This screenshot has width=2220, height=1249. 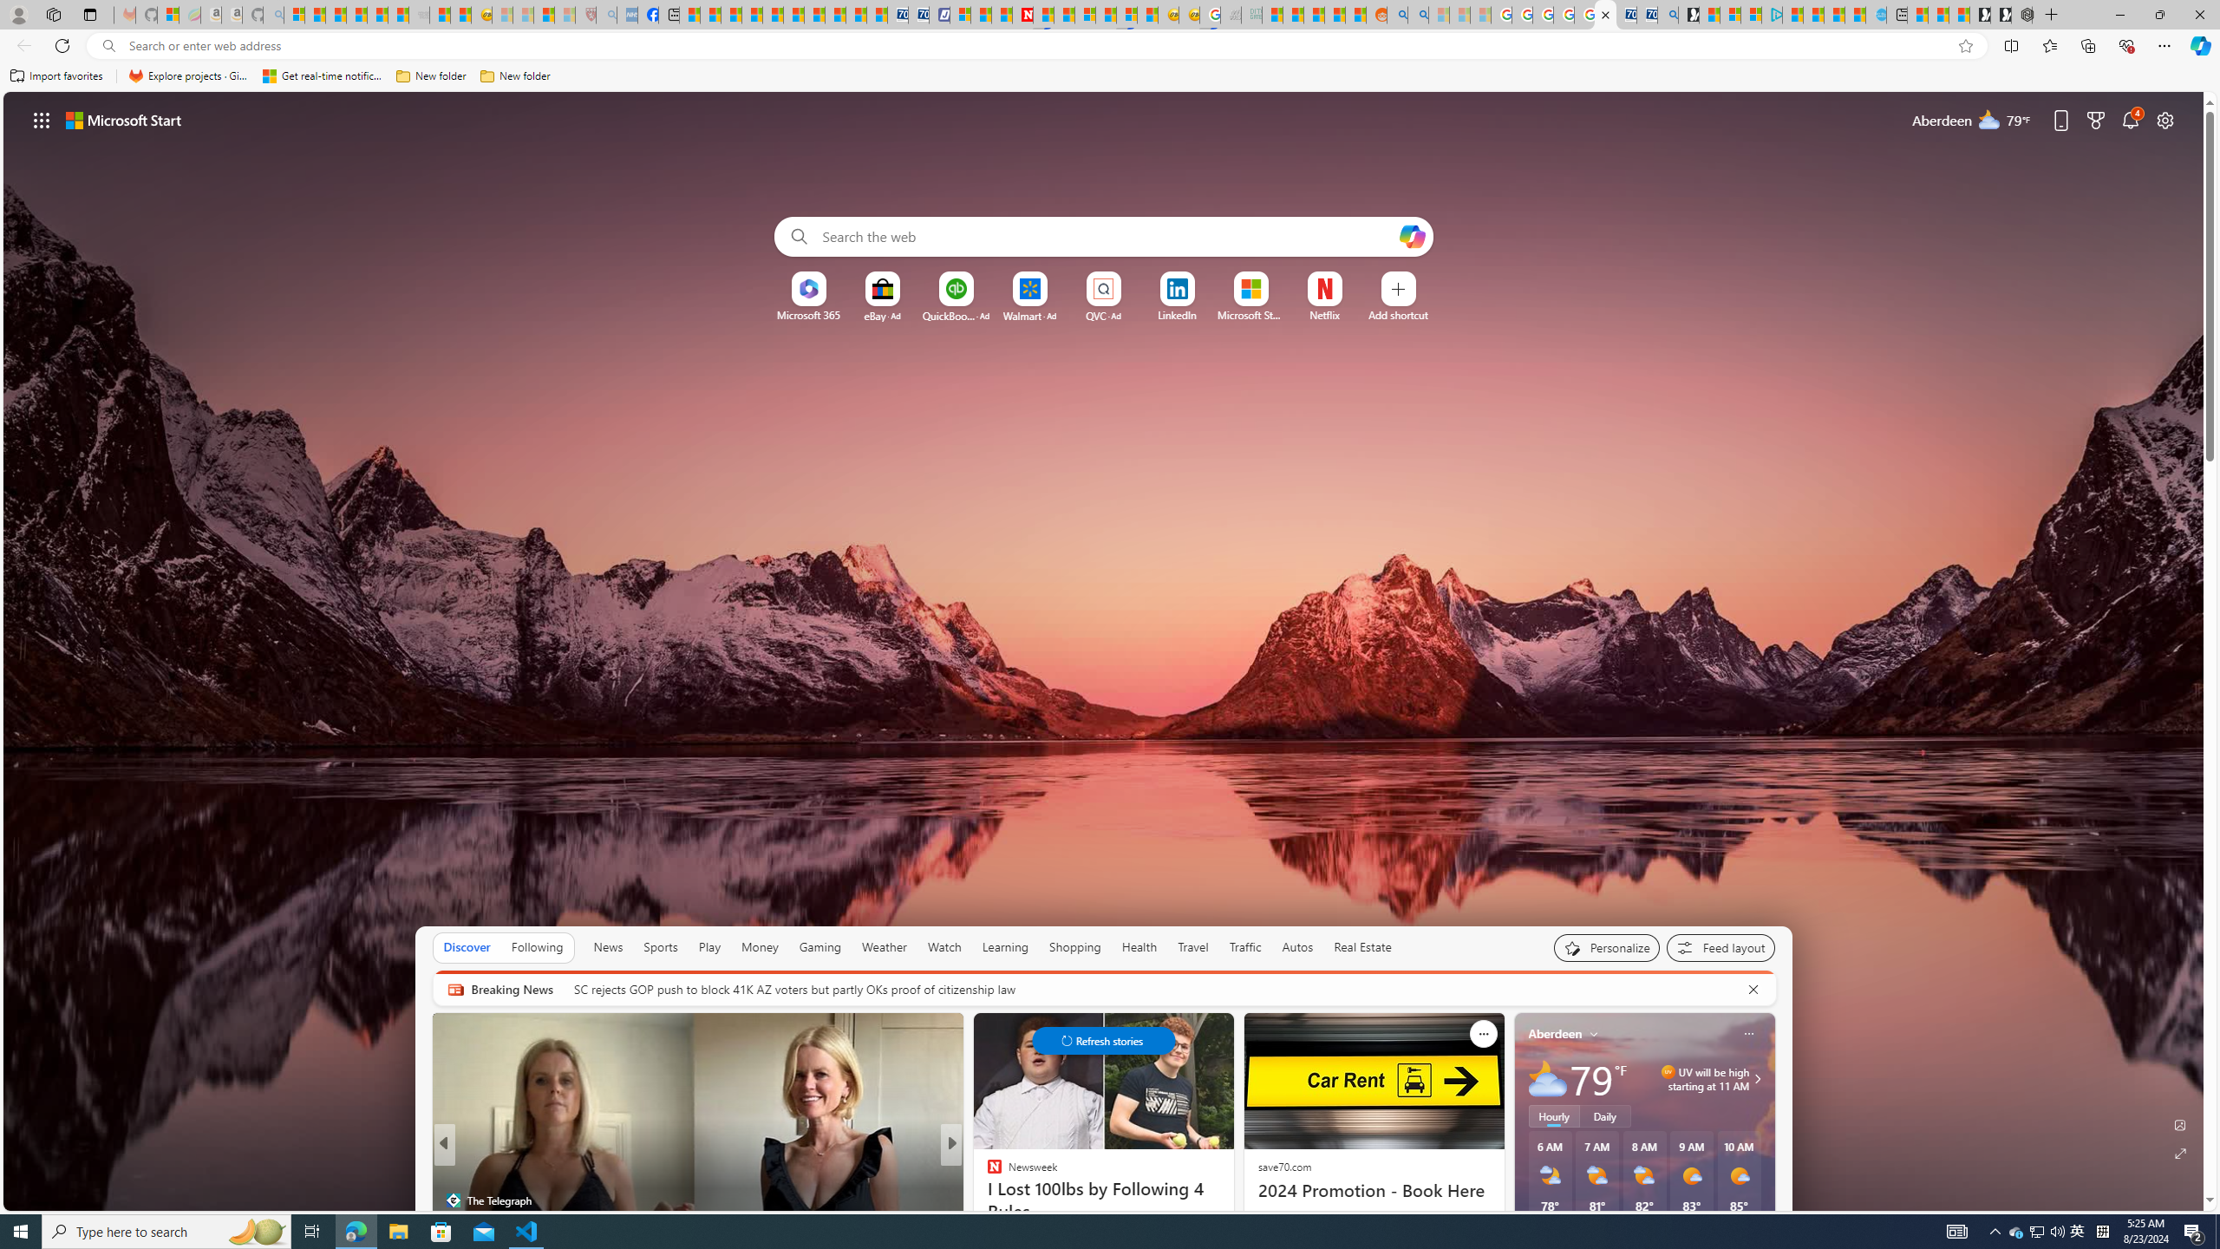 What do you see at coordinates (56, 76) in the screenshot?
I see `Import favorites` at bounding box center [56, 76].